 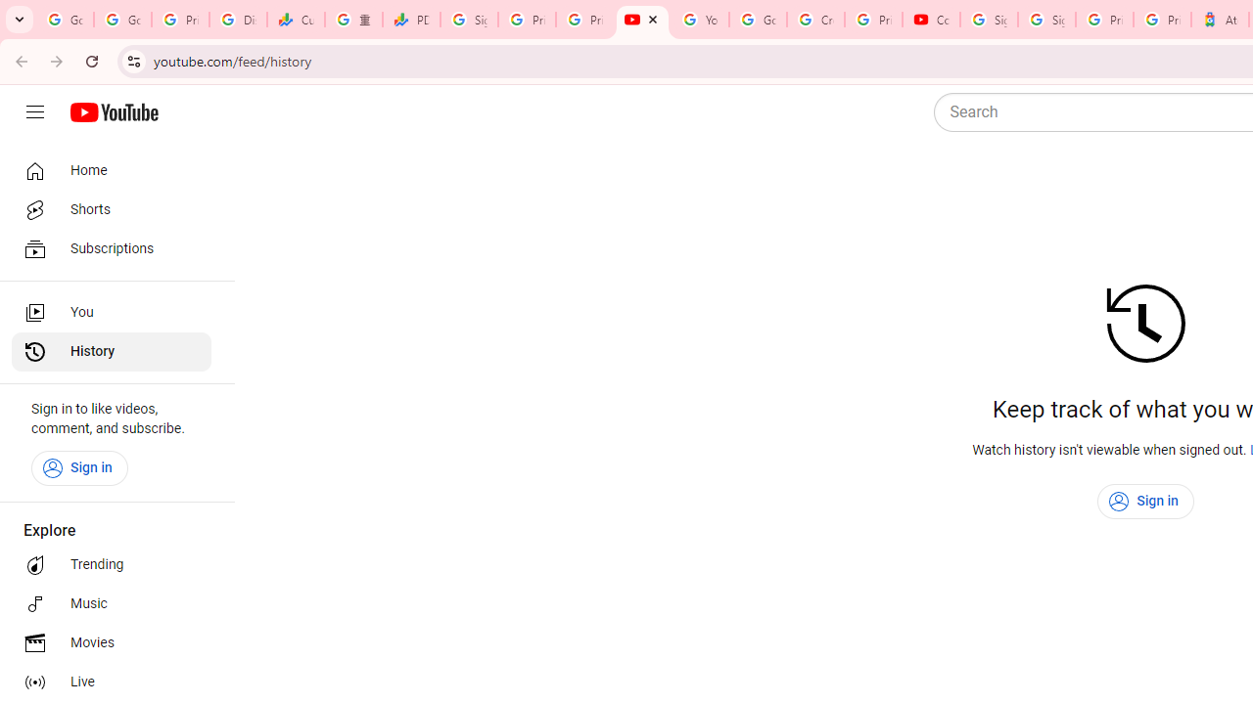 I want to click on View site information, so click(x=133, y=61).